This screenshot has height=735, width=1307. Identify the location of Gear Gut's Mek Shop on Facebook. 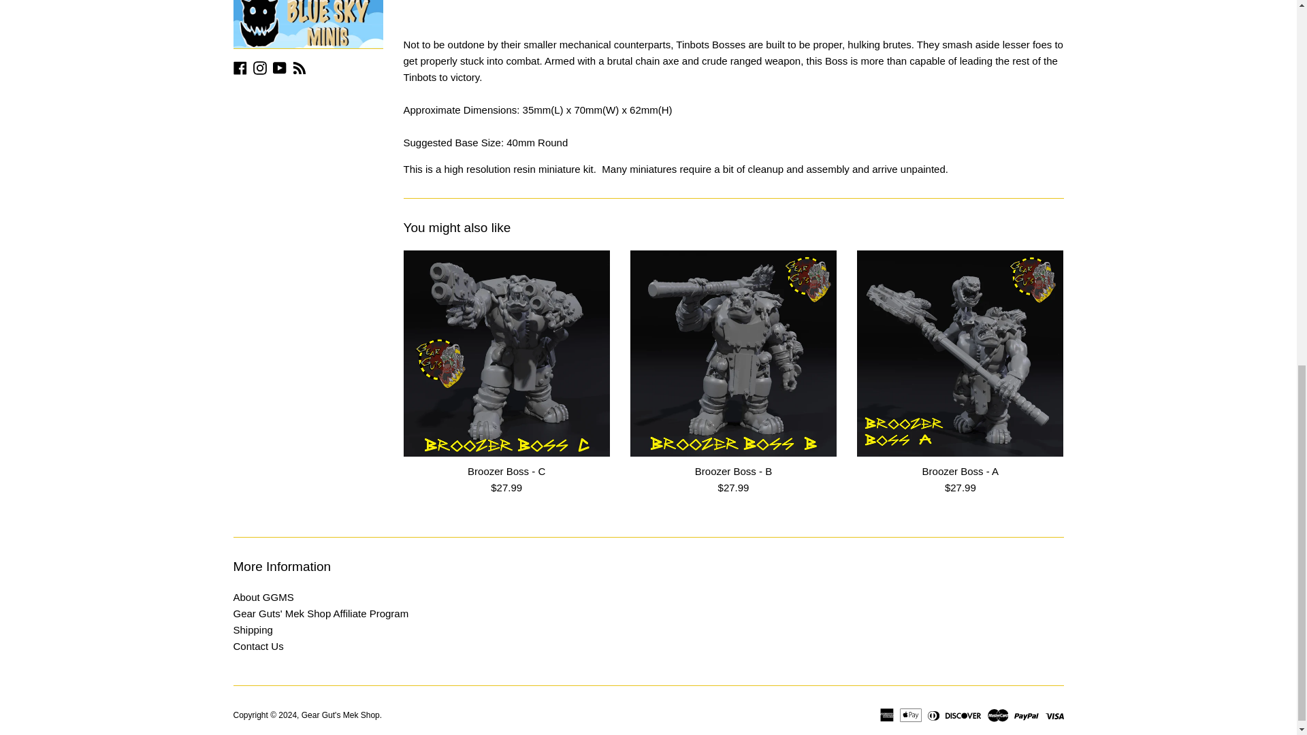
(240, 67).